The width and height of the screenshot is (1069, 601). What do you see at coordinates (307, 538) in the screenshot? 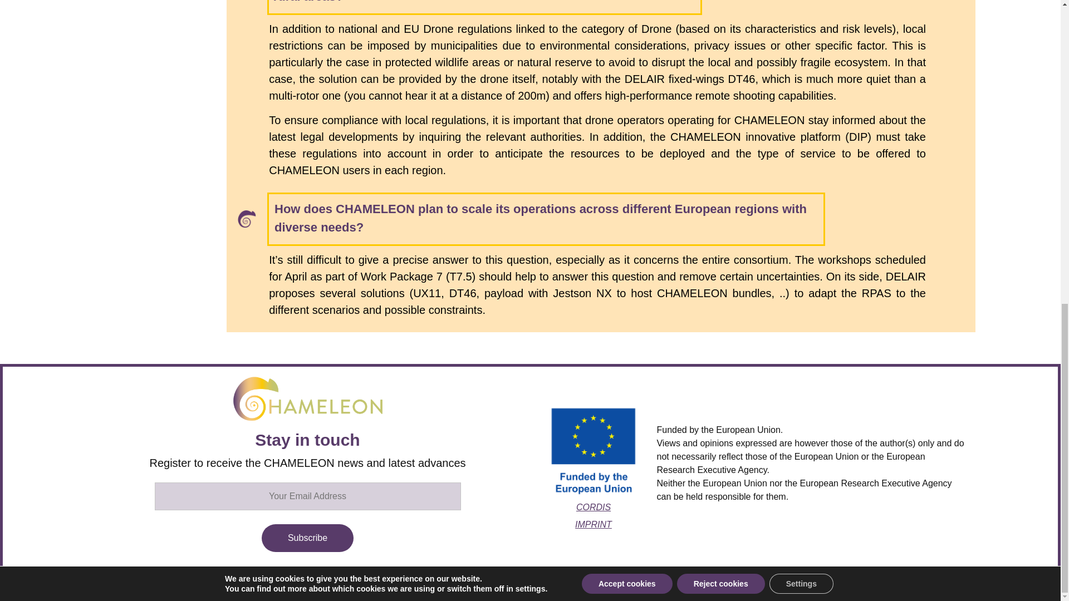
I see `Subscribe` at bounding box center [307, 538].